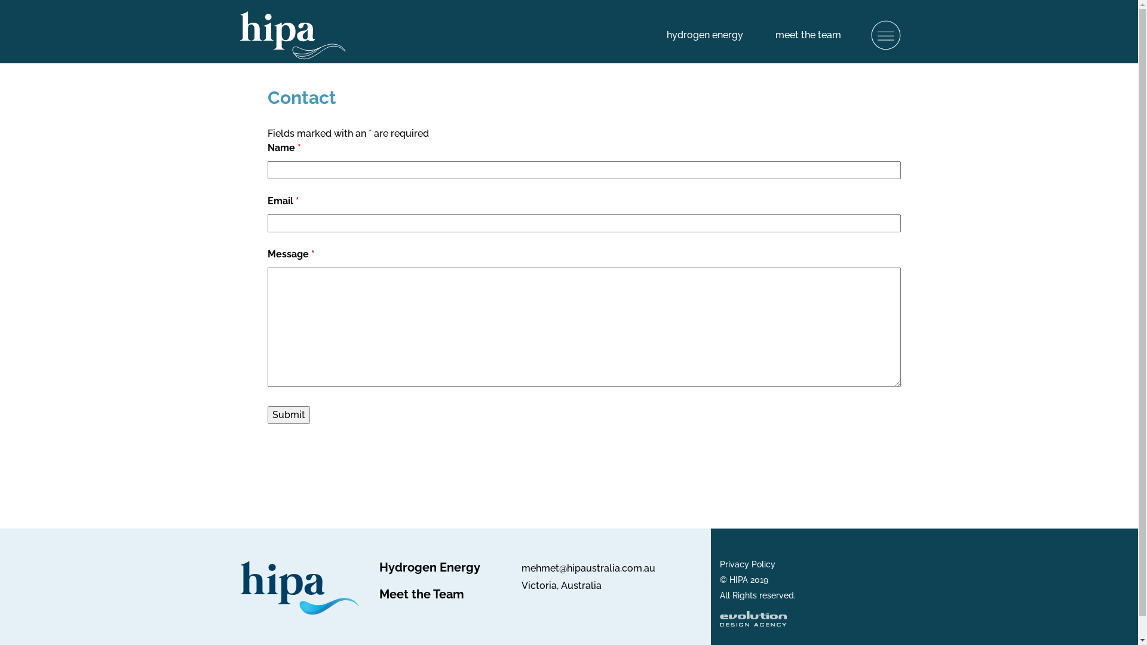  I want to click on Hydrogen Energy, so click(430, 567).